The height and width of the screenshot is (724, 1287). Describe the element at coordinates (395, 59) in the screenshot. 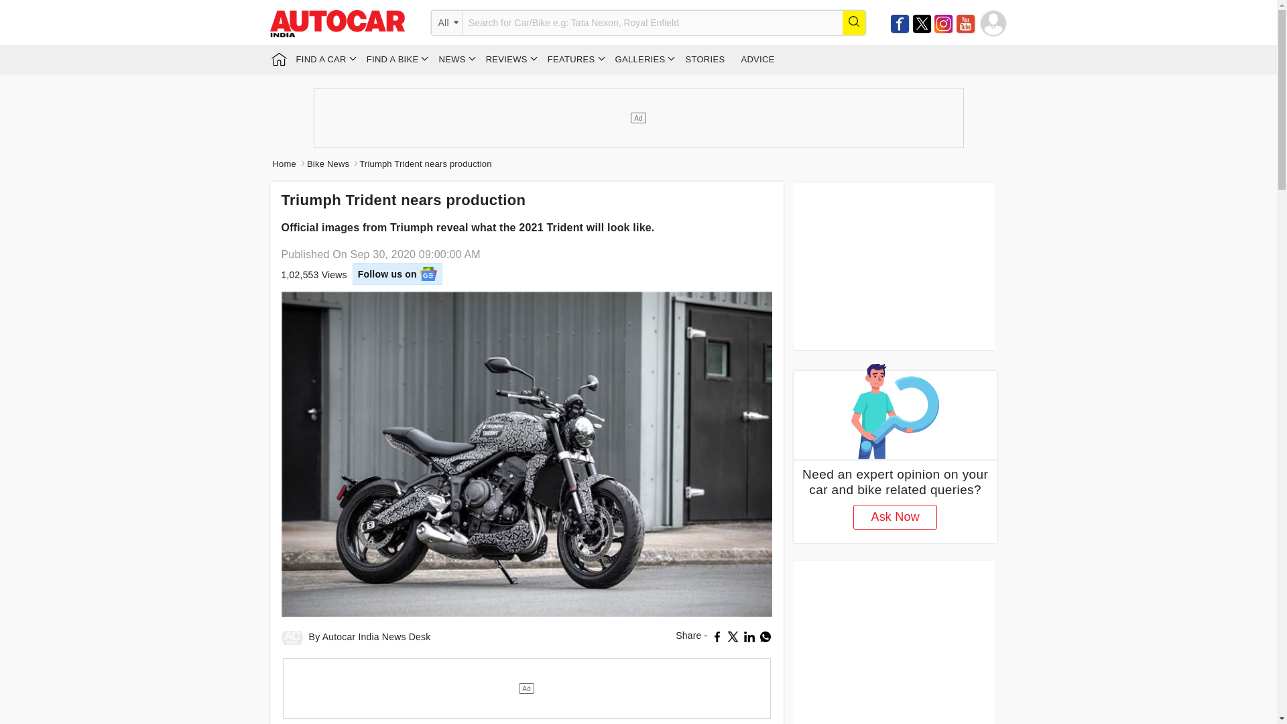

I see `FIND A BIKE` at that location.